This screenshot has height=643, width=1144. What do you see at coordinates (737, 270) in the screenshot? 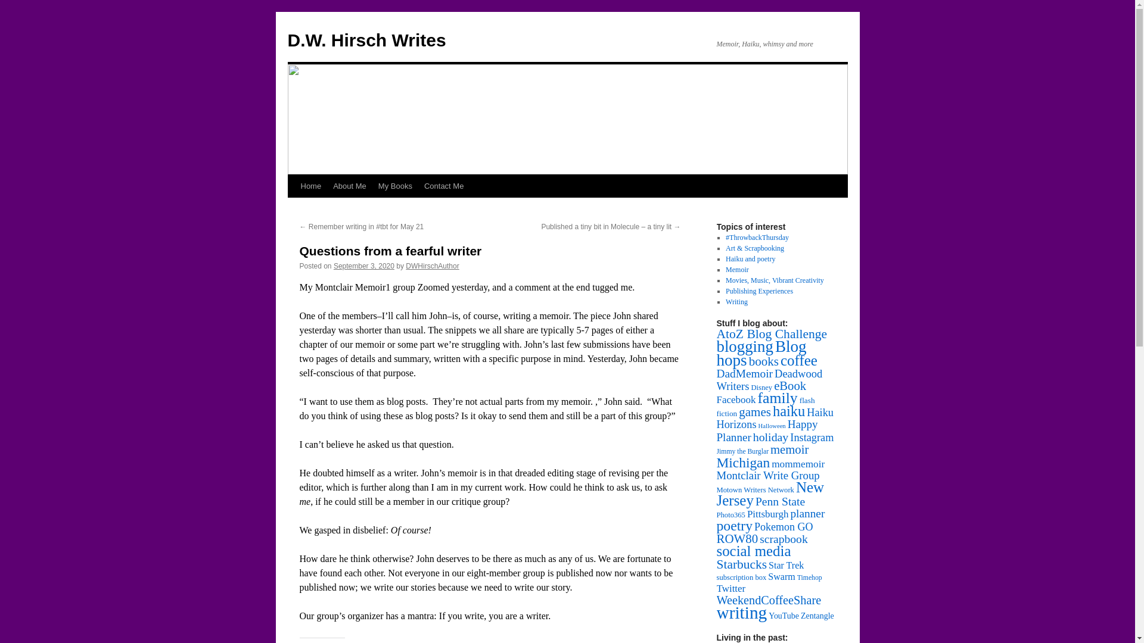
I see `Memoir` at bounding box center [737, 270].